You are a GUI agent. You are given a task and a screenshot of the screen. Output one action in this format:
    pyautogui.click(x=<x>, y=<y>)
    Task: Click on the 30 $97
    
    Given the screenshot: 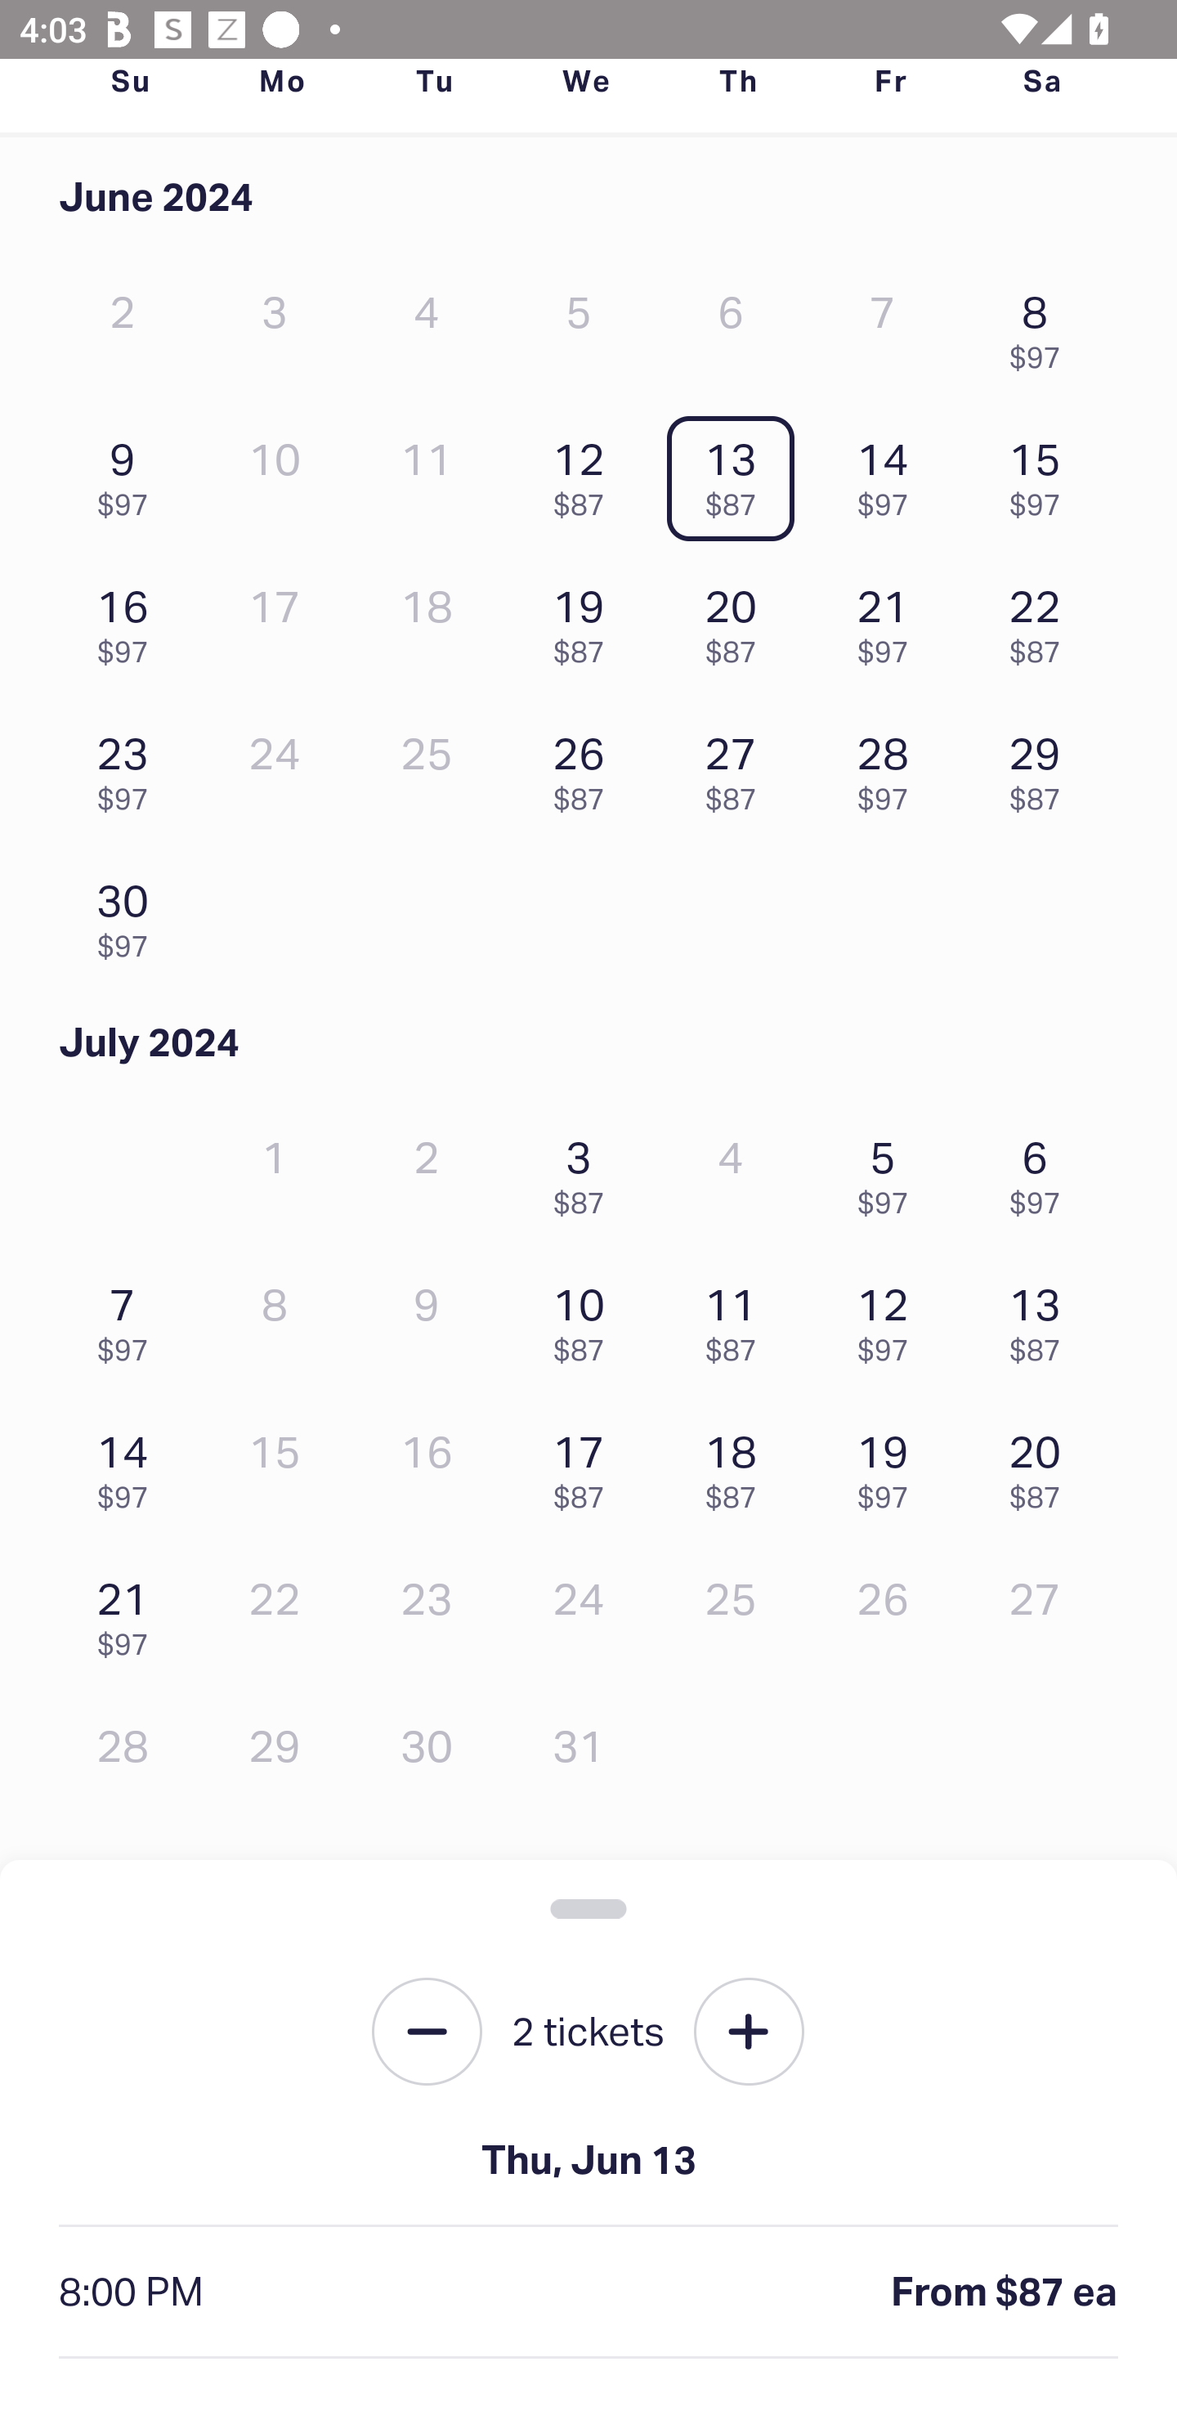 What is the action you would take?
    pyautogui.click(x=130, y=913)
    